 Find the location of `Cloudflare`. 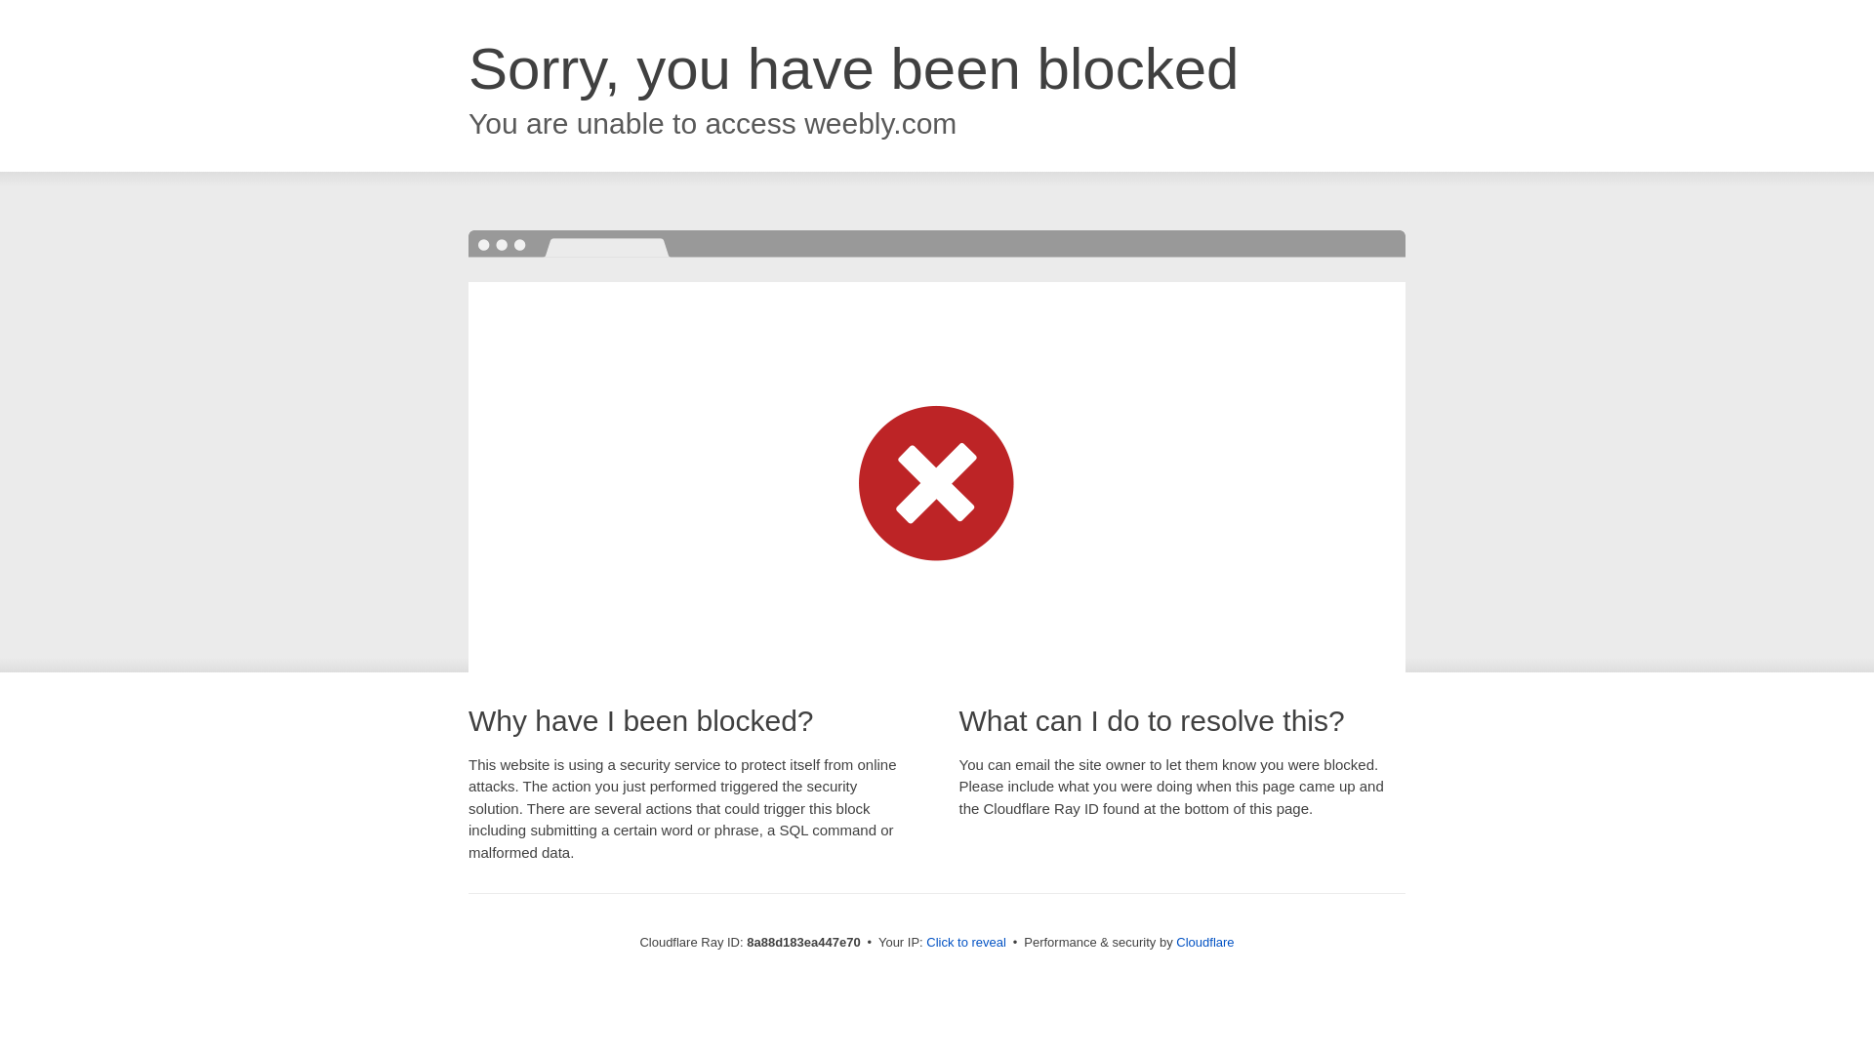

Cloudflare is located at coordinates (1204, 942).